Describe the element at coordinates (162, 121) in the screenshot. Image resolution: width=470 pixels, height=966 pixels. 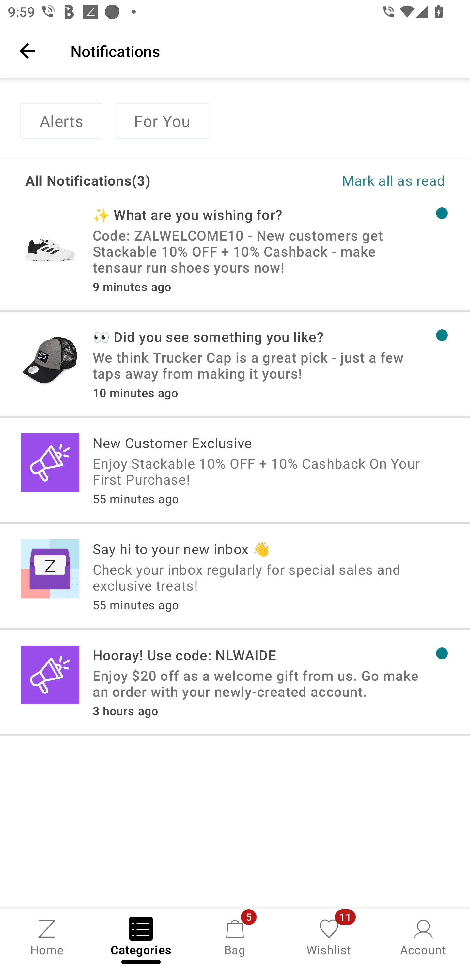
I see `For You` at that location.